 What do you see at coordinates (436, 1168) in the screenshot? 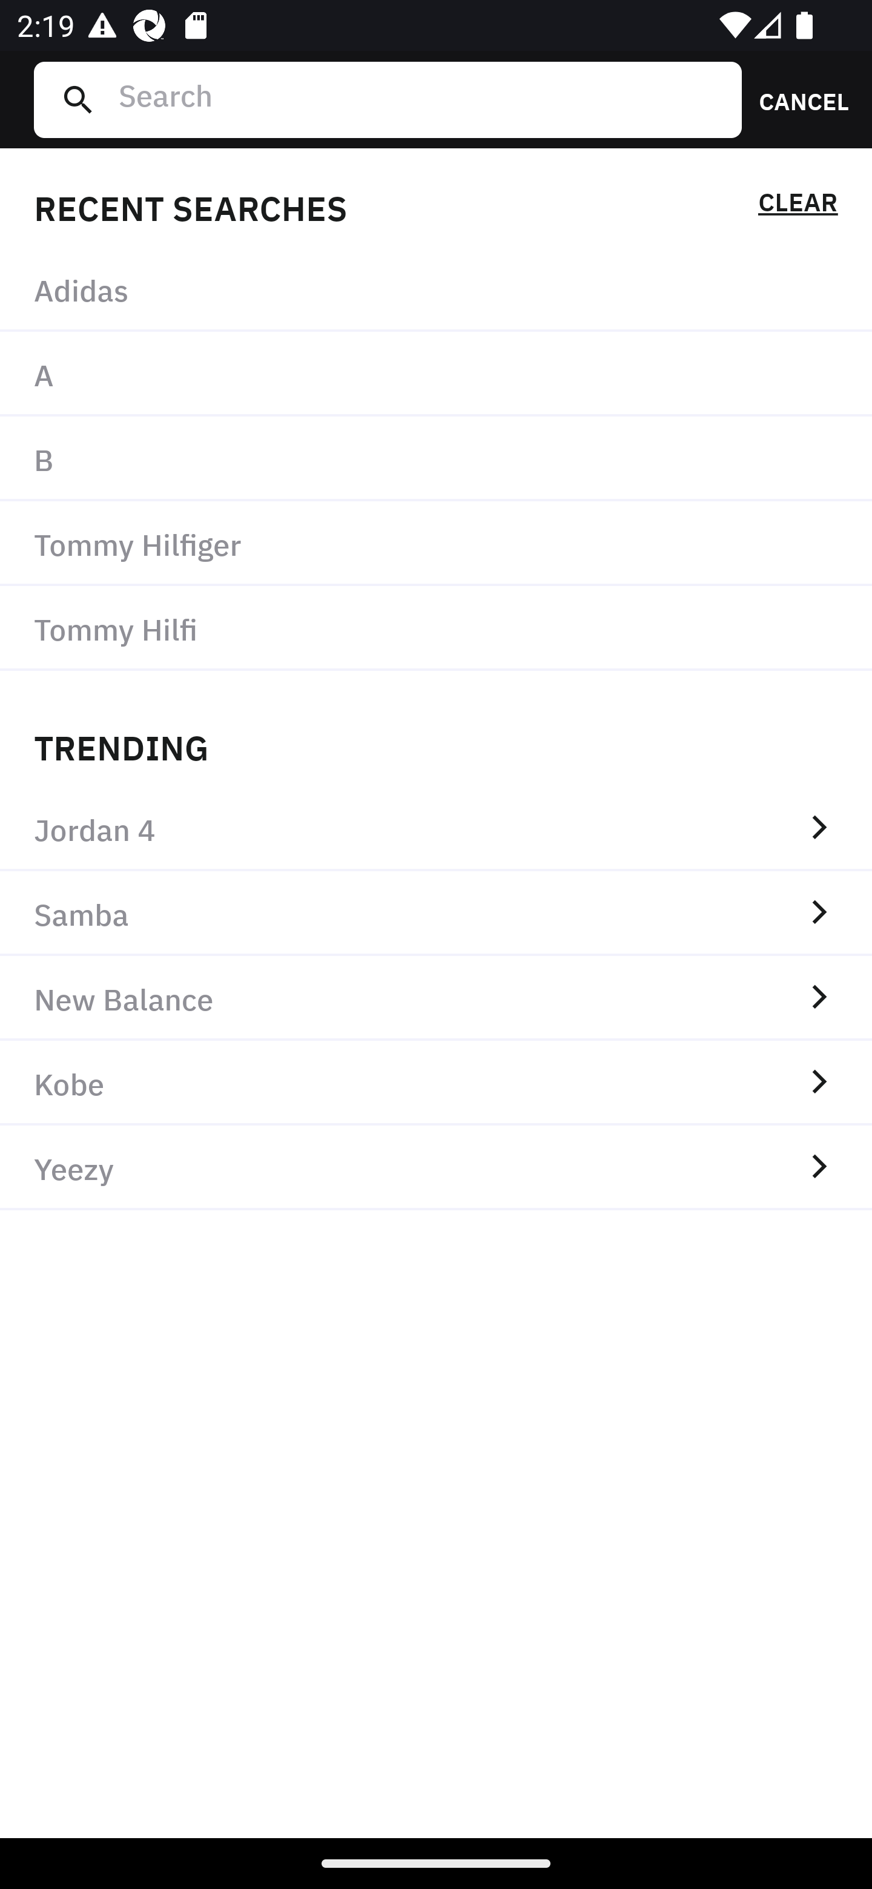
I see `Yeezy ` at bounding box center [436, 1168].